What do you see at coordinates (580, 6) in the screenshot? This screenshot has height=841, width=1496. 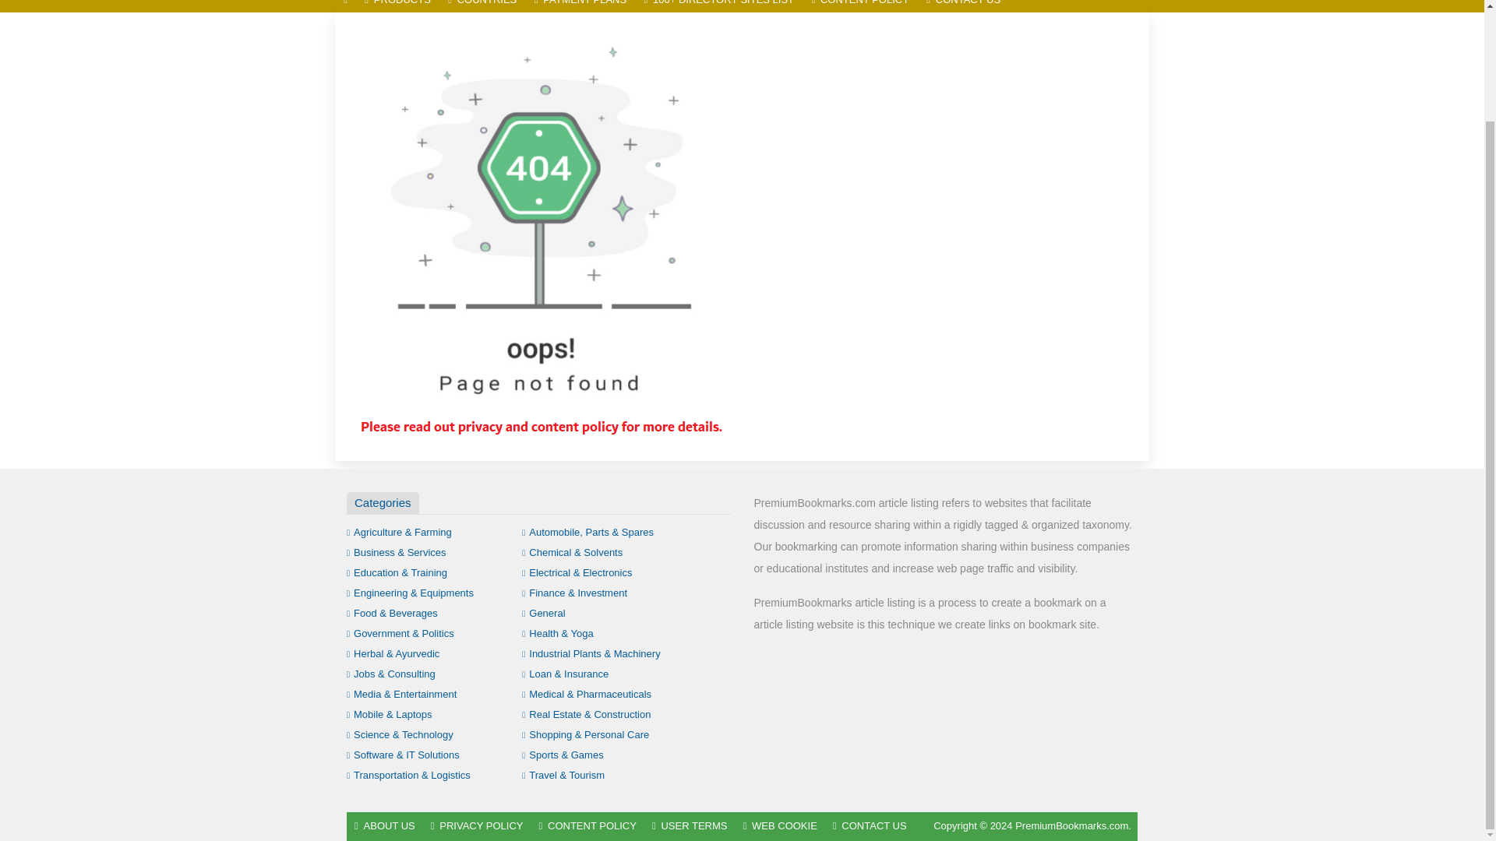 I see `PAYMENT PLANS` at bounding box center [580, 6].